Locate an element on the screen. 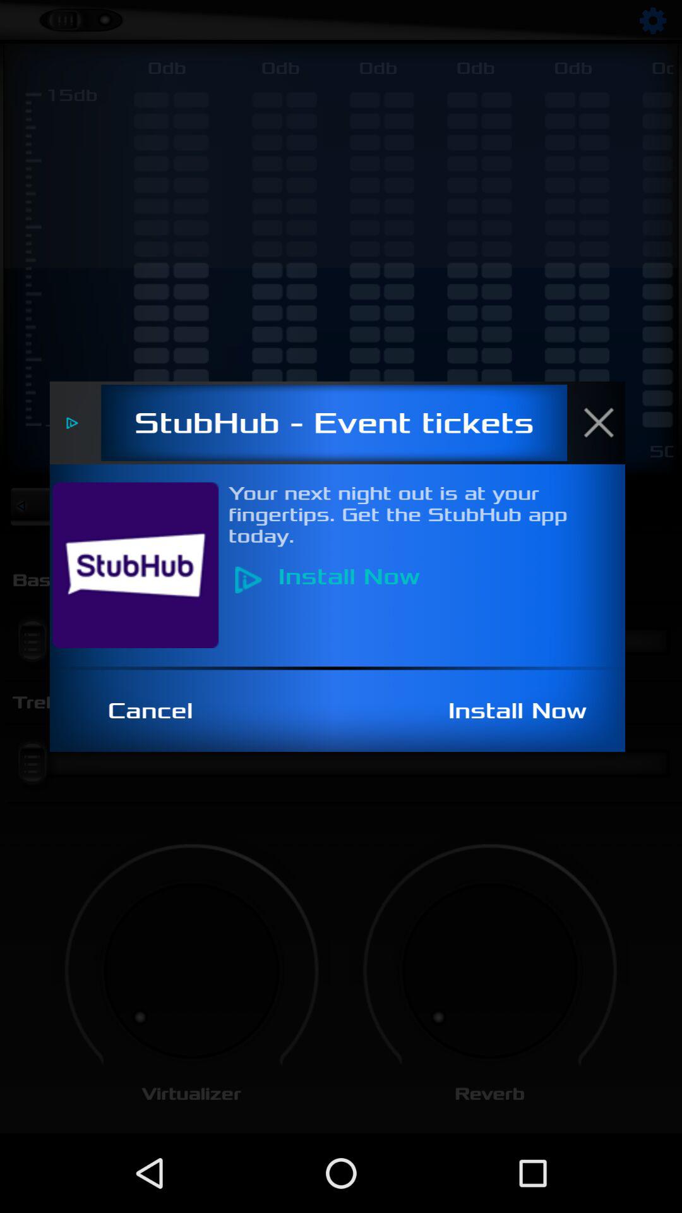 Image resolution: width=682 pixels, height=1213 pixels. close the window is located at coordinates (606, 423).